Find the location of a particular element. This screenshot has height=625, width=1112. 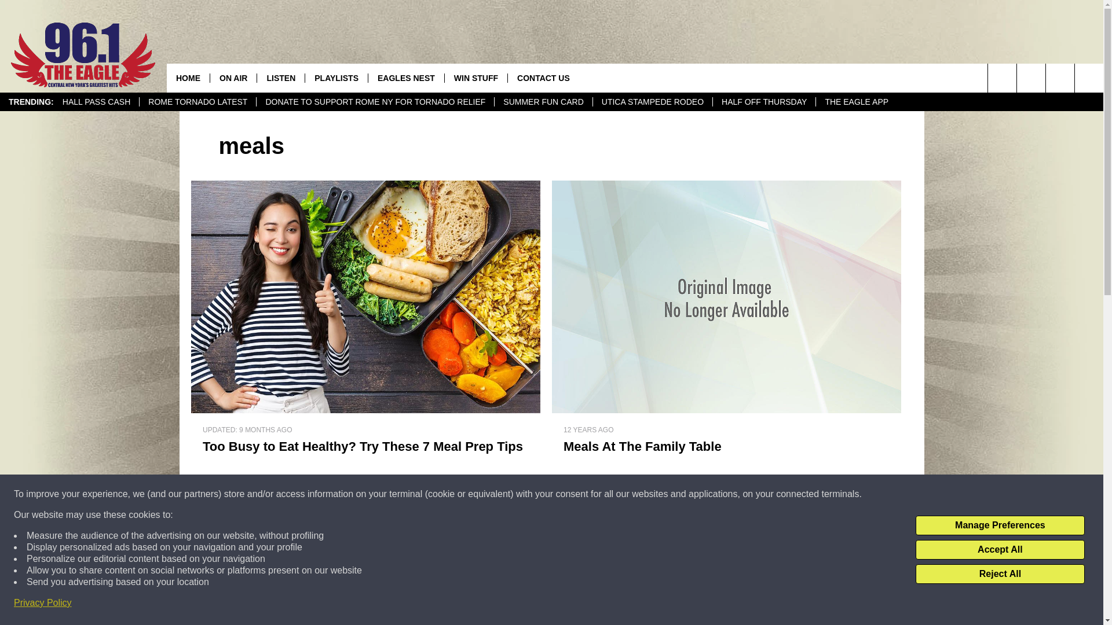

PLAYLISTS is located at coordinates (336, 78).